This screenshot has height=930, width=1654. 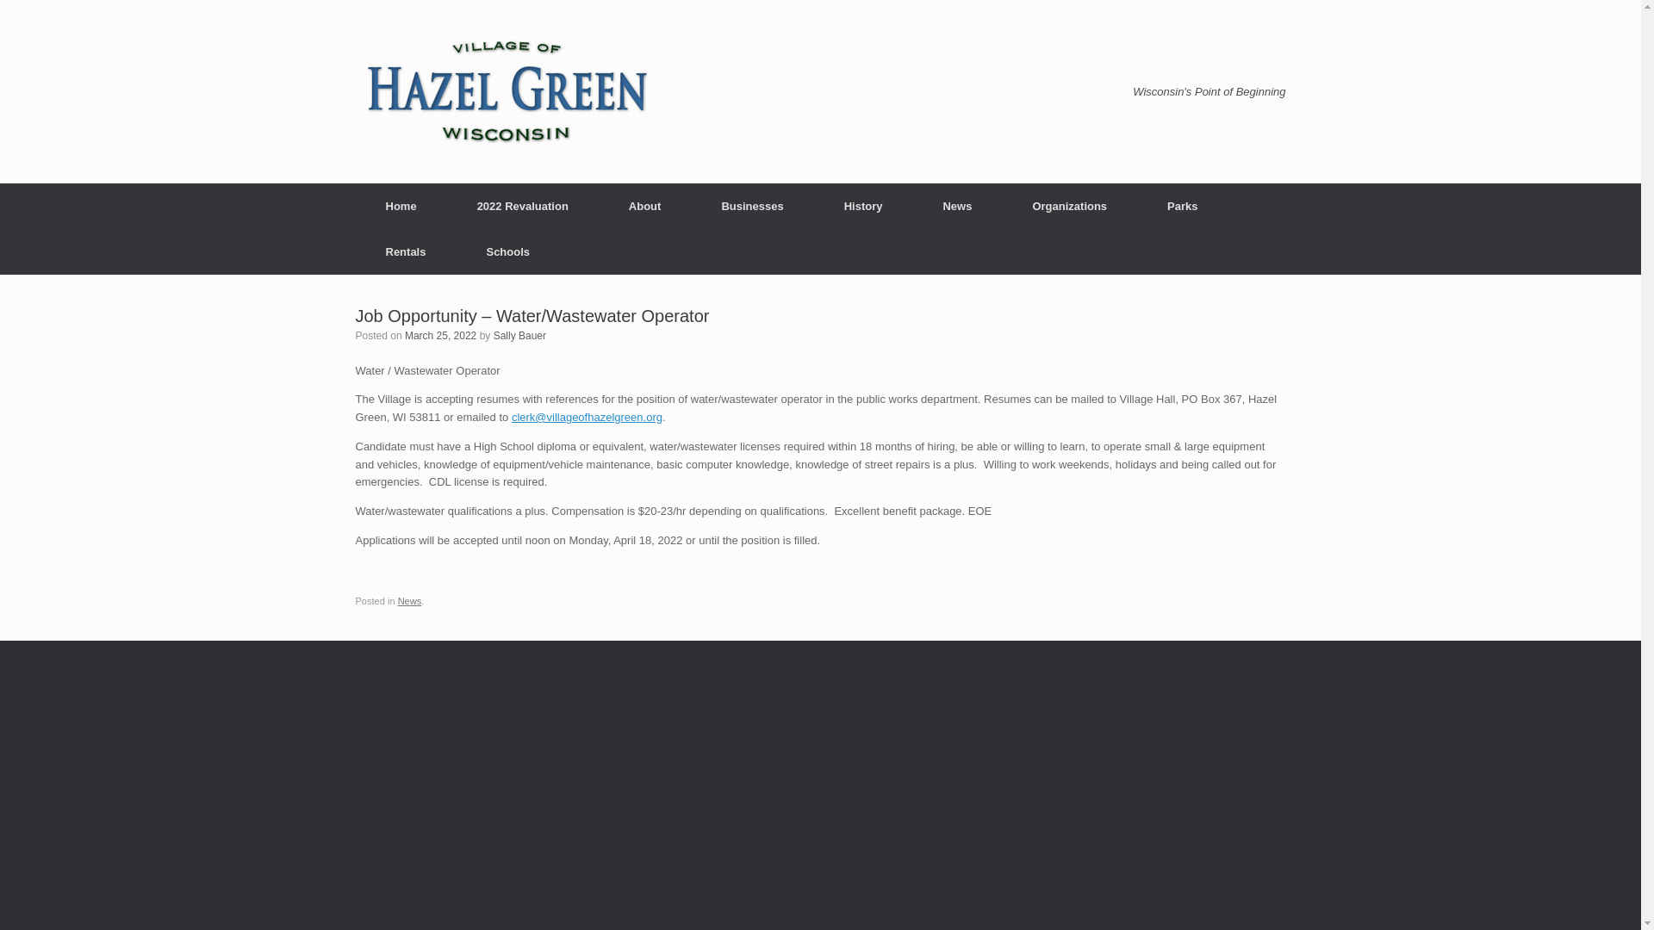 I want to click on News, so click(x=410, y=601).